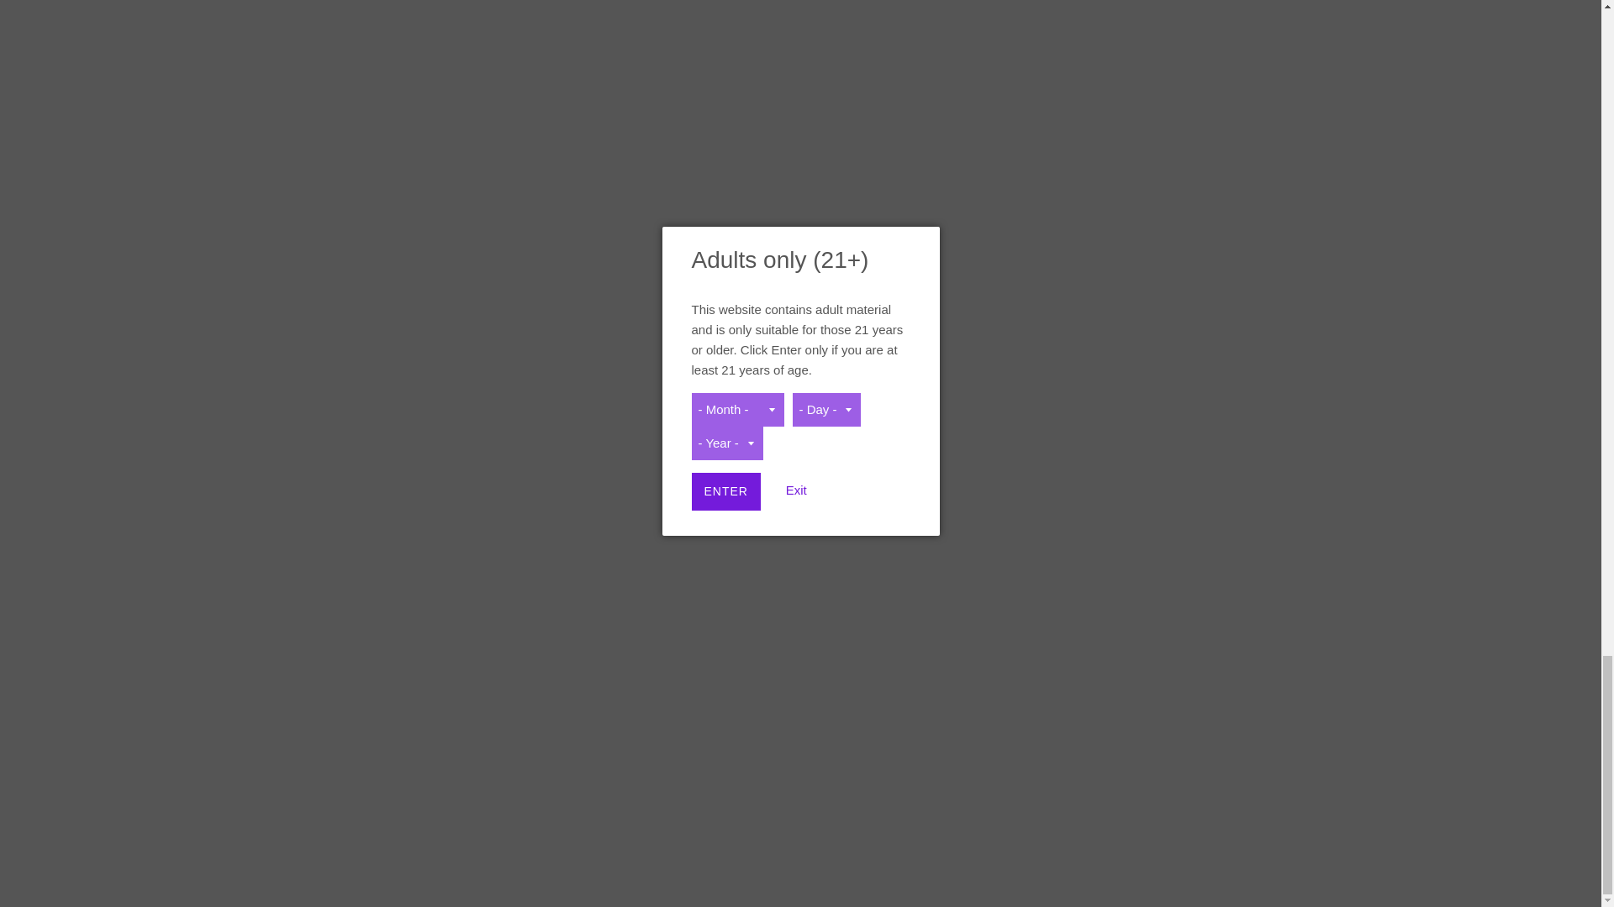 This screenshot has height=907, width=1614. Describe the element at coordinates (321, 506) in the screenshot. I see `Goodfellas SF on Twitter` at that location.